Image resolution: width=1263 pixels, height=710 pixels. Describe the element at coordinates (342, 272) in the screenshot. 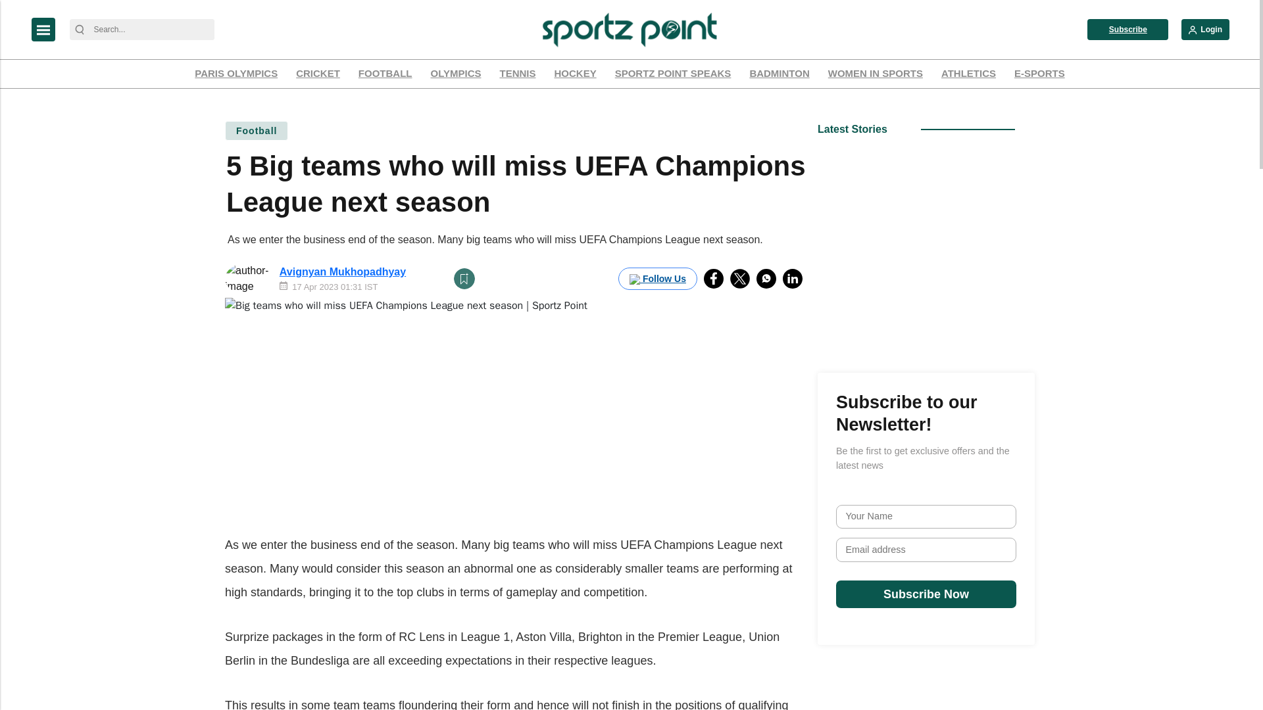

I see `Avignyan Mukhopadhyay` at that location.